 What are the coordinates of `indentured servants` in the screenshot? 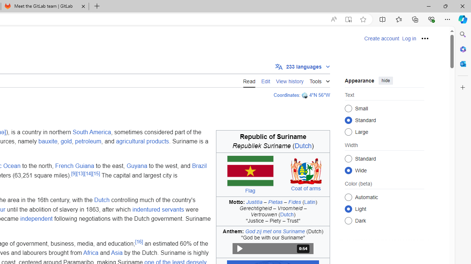 It's located at (158, 209).